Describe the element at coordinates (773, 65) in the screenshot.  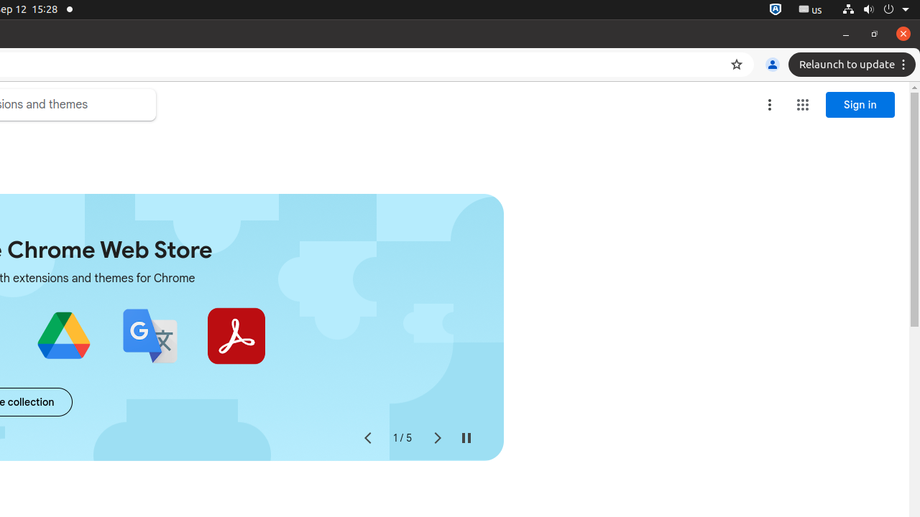
I see `You` at that location.